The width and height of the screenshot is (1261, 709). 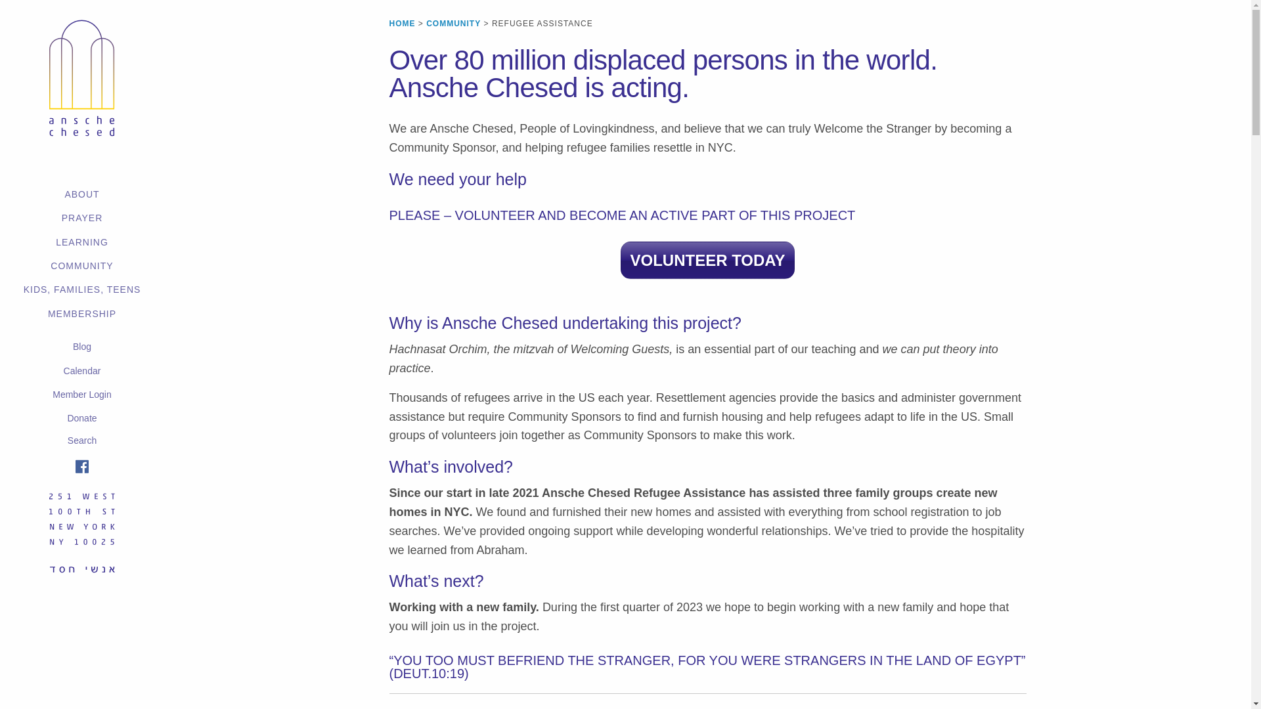 What do you see at coordinates (81, 242) in the screenshot?
I see `LEARNING` at bounding box center [81, 242].